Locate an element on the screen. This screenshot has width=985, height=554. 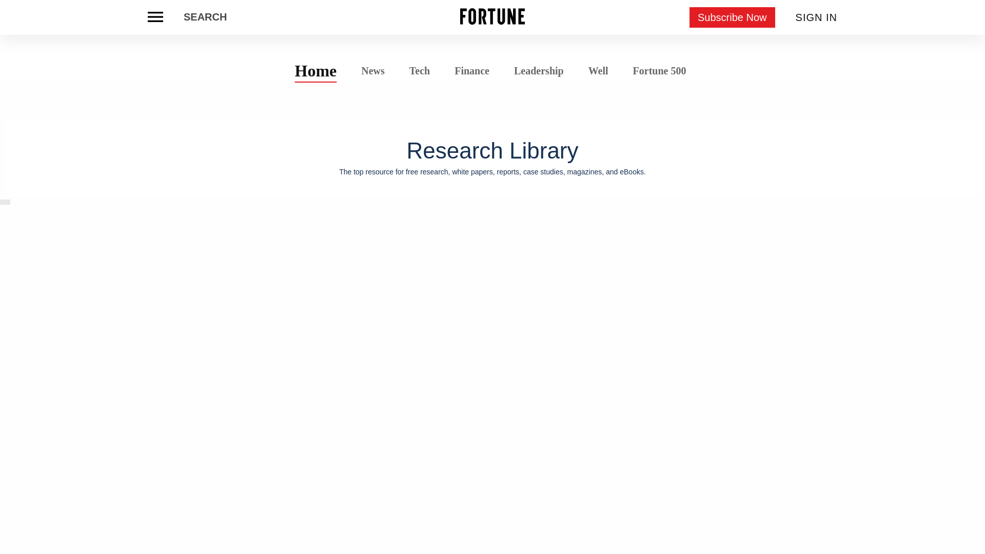
SIGN IN is located at coordinates (817, 17).